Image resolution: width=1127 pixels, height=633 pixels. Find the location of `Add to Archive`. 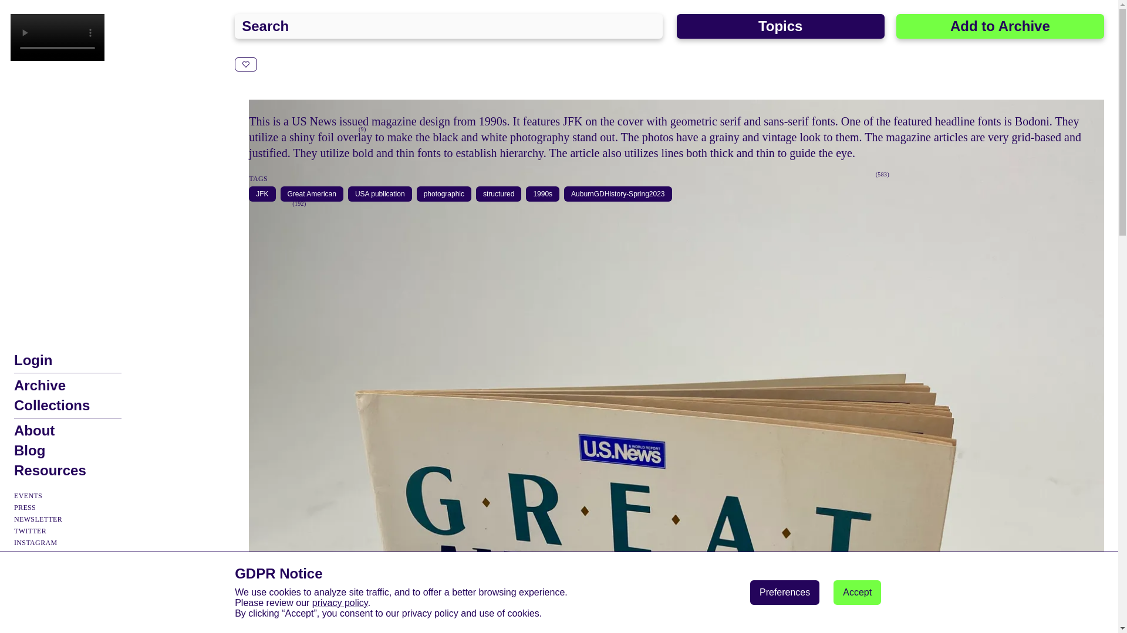

Add to Archive is located at coordinates (1000, 26).